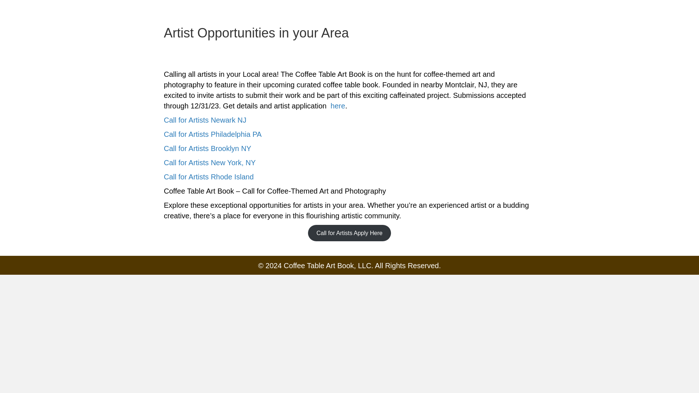 The image size is (699, 393). I want to click on Call for Artists Rhode Island, so click(208, 177).